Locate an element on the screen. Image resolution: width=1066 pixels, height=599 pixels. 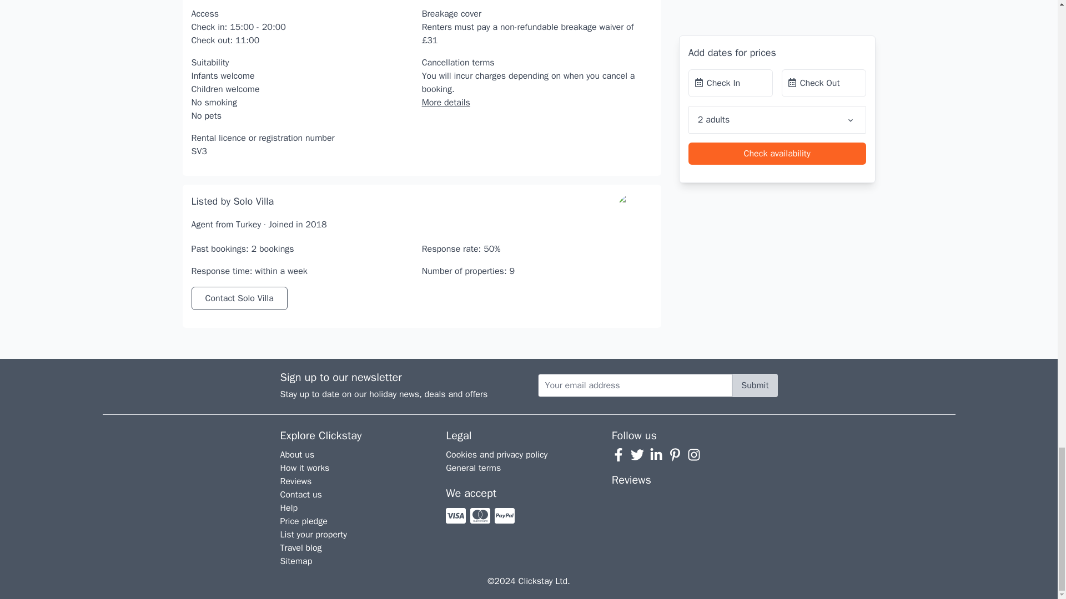
How it works is located at coordinates (304, 468).